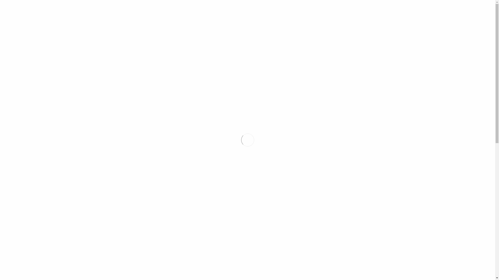 This screenshot has height=280, width=499. What do you see at coordinates (124, 180) in the screenshot?
I see `(07) 3217 6688` at bounding box center [124, 180].